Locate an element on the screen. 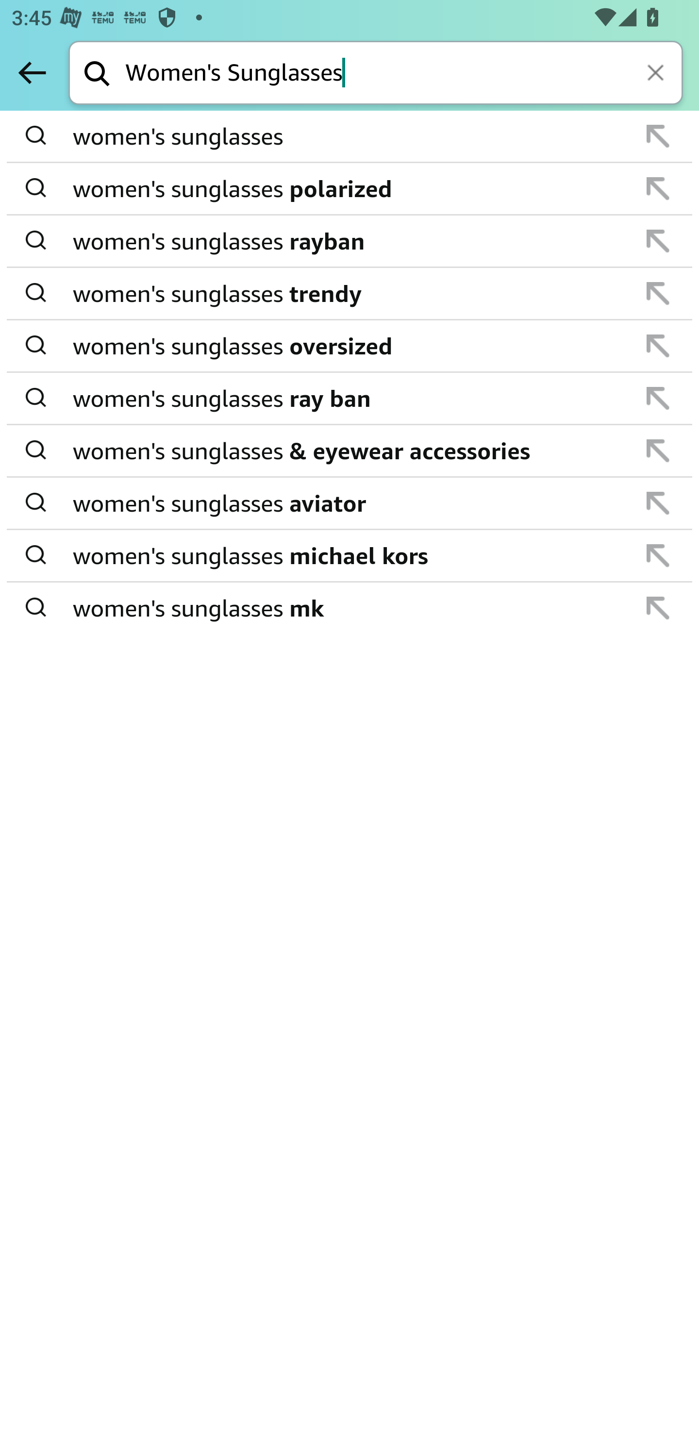 This screenshot has width=699, height=1437. append suggestion is located at coordinates (658, 398).